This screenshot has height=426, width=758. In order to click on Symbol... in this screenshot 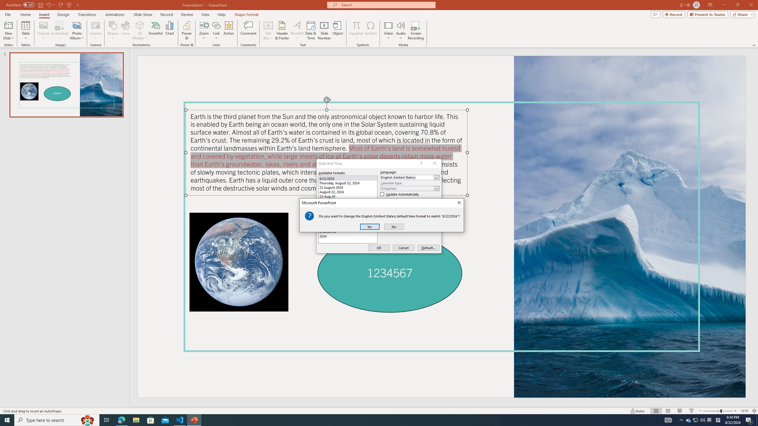, I will do `click(370, 30)`.